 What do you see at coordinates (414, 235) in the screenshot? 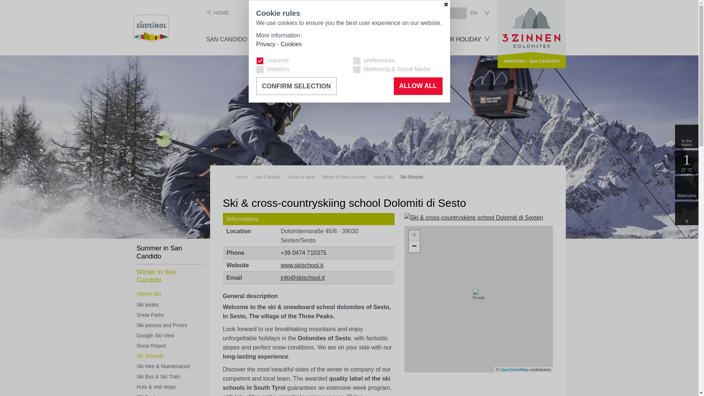
I see `Zoom in` at bounding box center [414, 235].